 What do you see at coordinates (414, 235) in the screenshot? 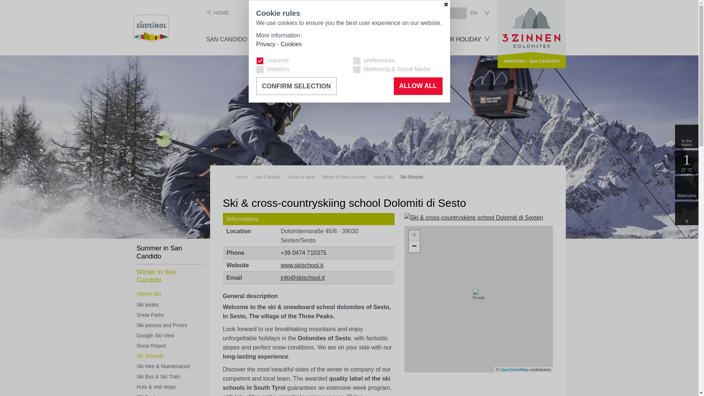
I see `Zoom in` at bounding box center [414, 235].